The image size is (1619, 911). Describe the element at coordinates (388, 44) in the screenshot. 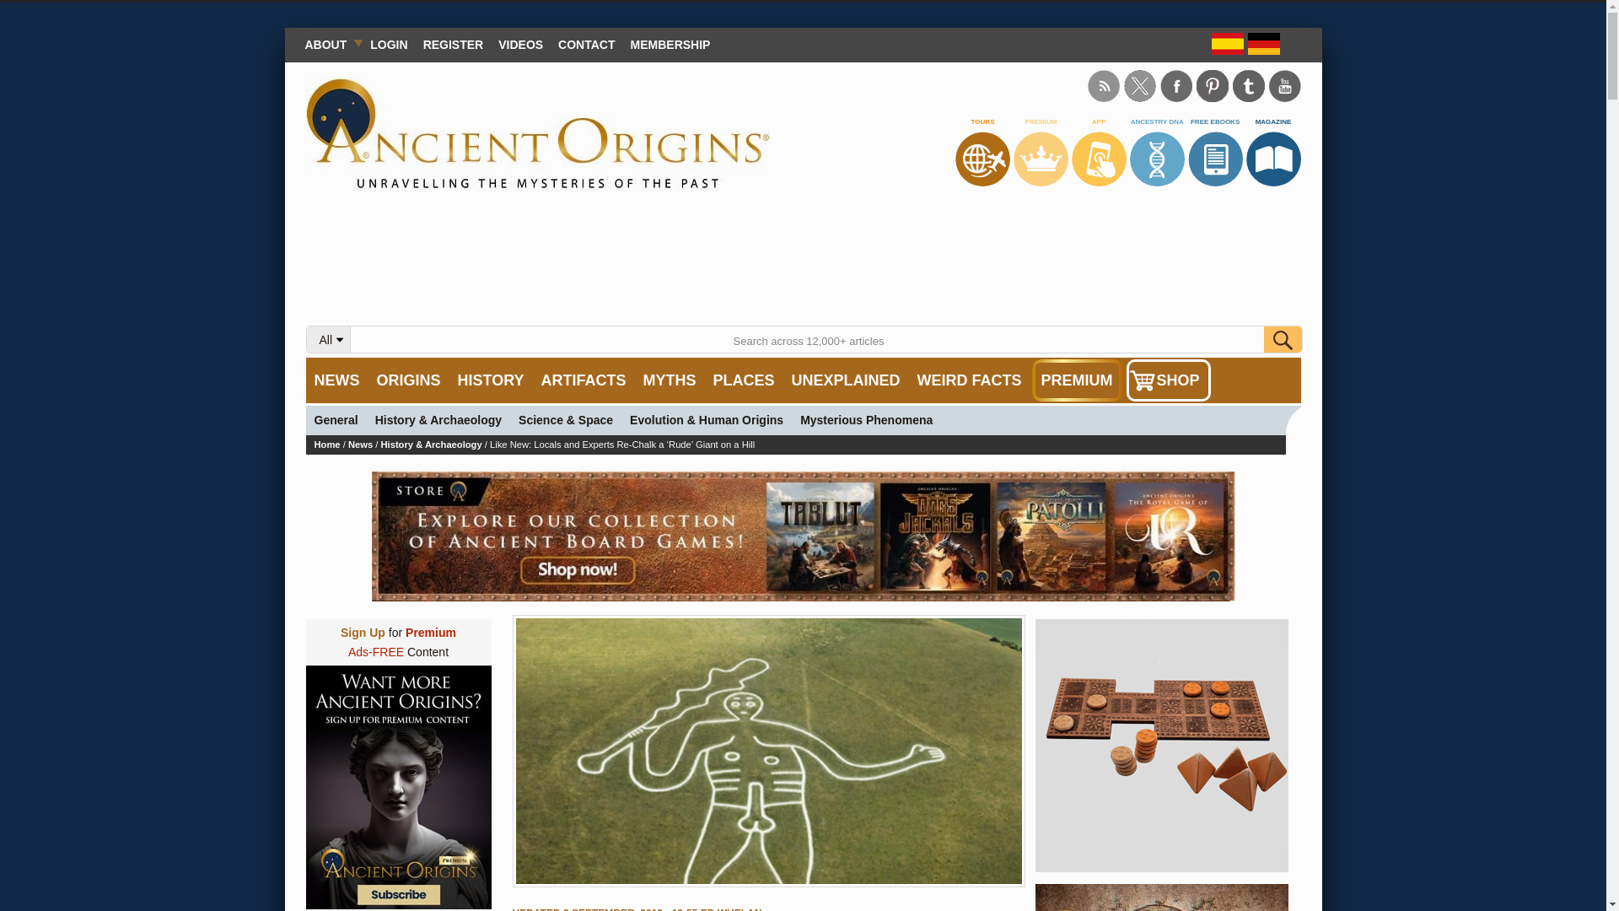

I see `LOGIN` at that location.